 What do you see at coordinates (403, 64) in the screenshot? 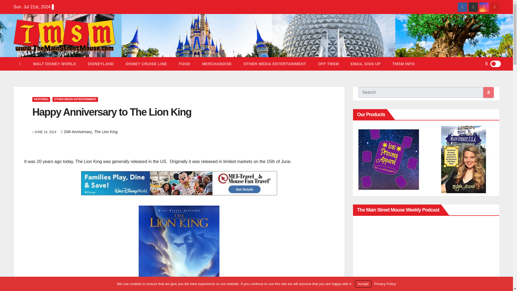
I see `TMSM INFO` at bounding box center [403, 64].